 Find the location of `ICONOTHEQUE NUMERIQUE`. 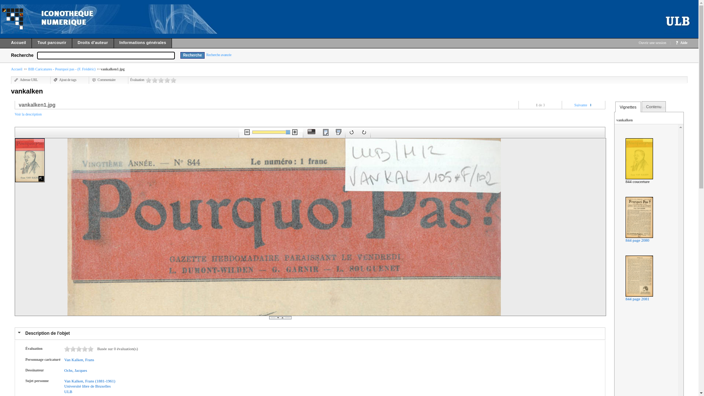

ICONOTHEQUE NUMERIQUE is located at coordinates (127, 19).